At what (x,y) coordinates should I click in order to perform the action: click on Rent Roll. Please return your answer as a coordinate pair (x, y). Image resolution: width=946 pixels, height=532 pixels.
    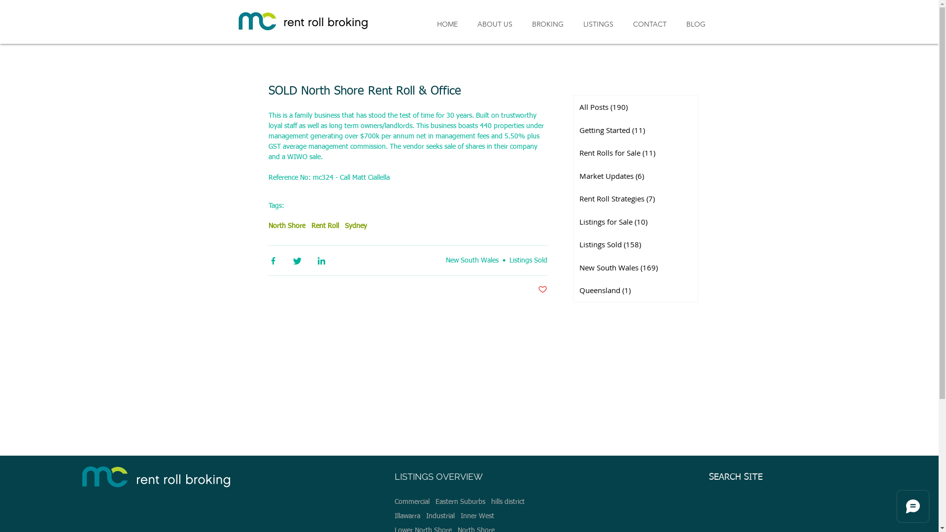
    Looking at the image, I should click on (325, 227).